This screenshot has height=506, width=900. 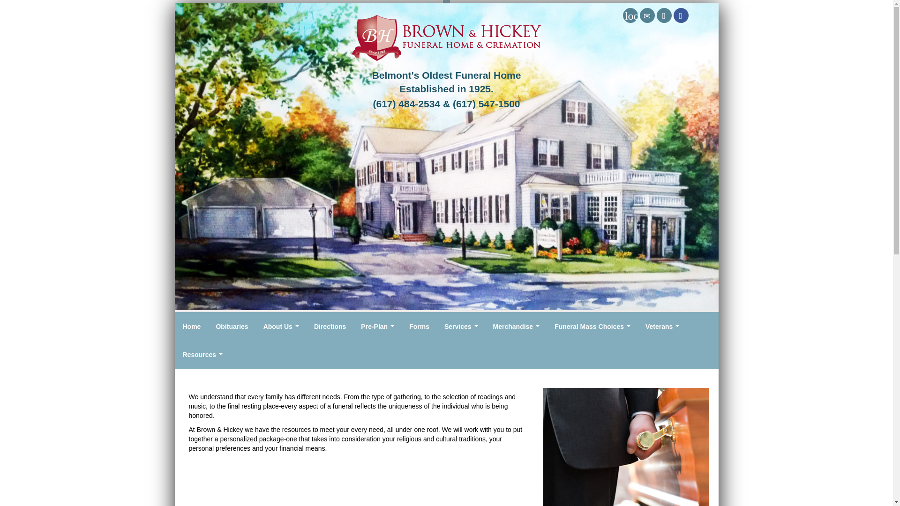 I want to click on Resources..., so click(x=202, y=354).